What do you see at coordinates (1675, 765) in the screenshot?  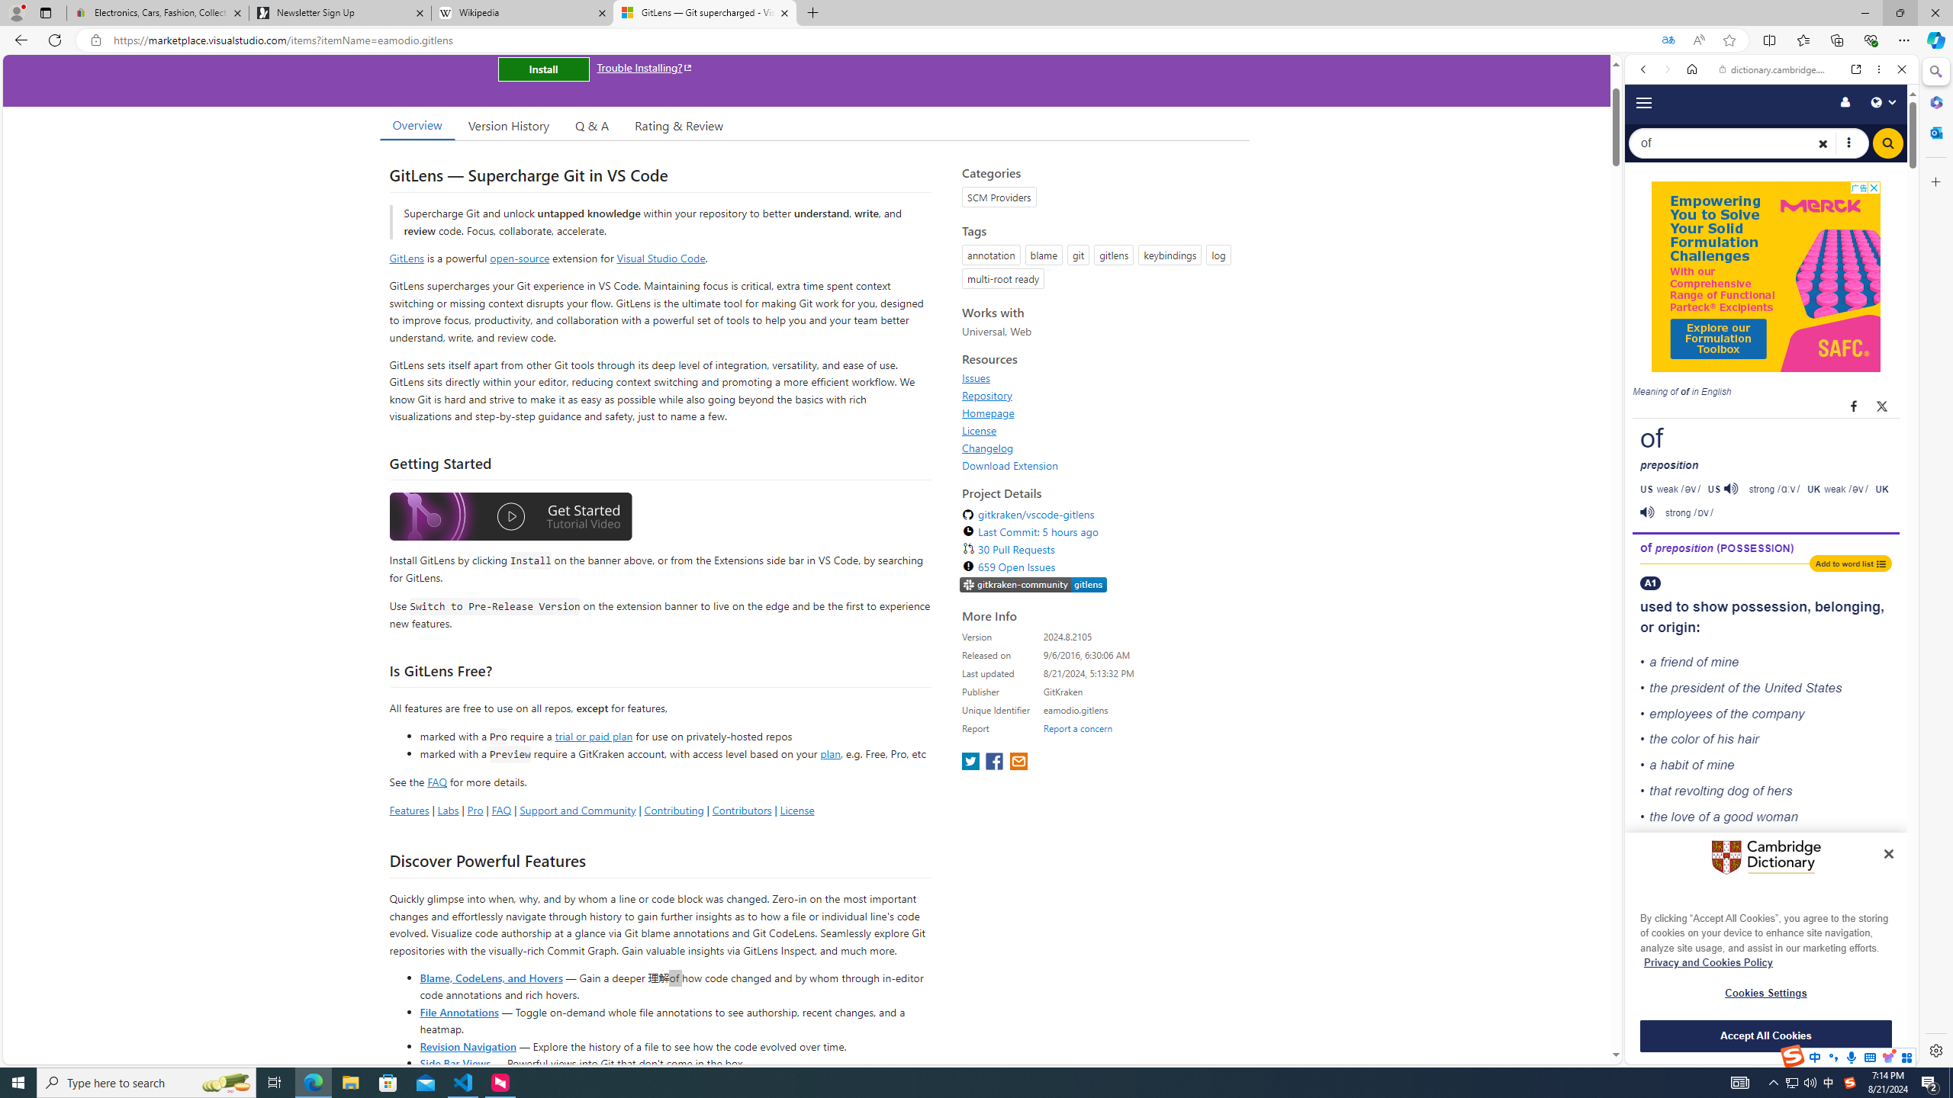 I see `habit` at bounding box center [1675, 765].